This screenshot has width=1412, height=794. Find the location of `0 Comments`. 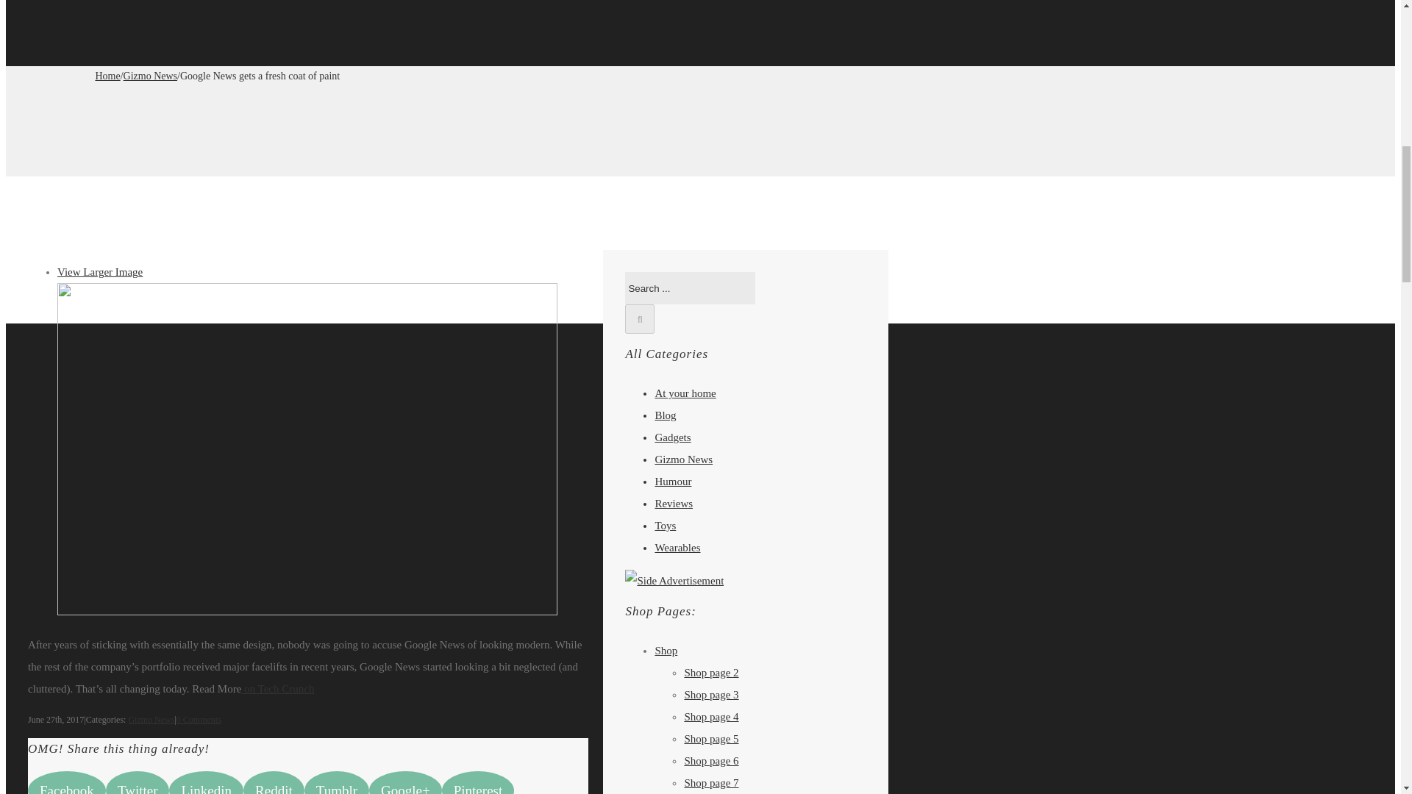

0 Comments is located at coordinates (199, 720).